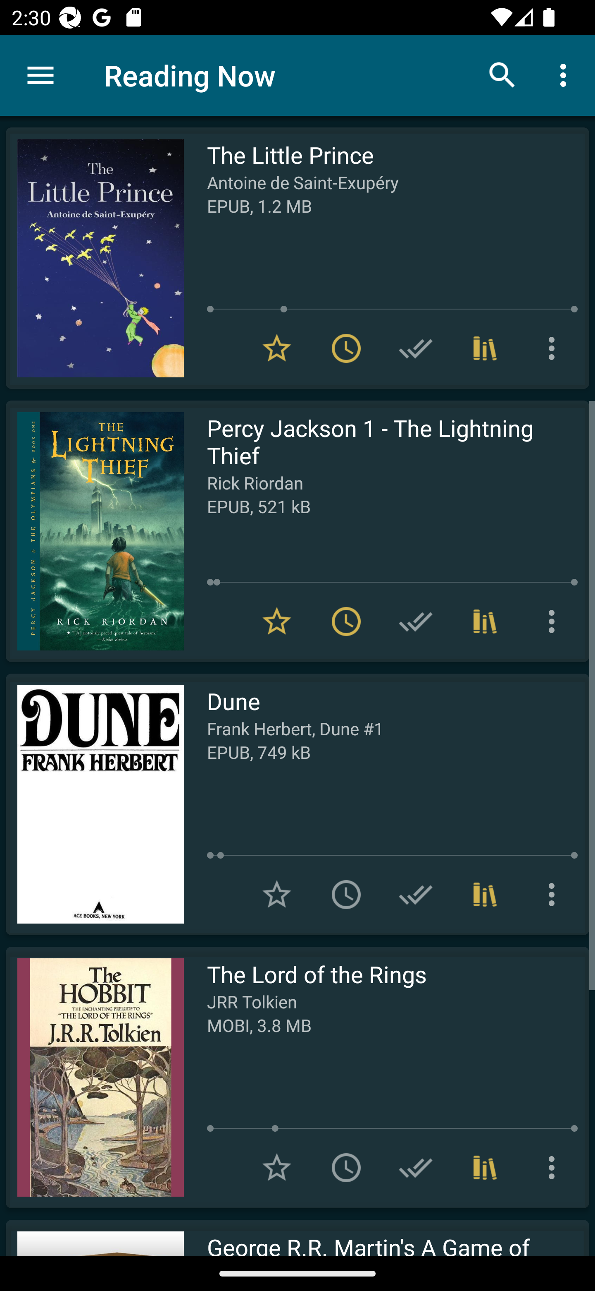 This screenshot has width=595, height=1291. What do you see at coordinates (555, 621) in the screenshot?
I see `More options` at bounding box center [555, 621].